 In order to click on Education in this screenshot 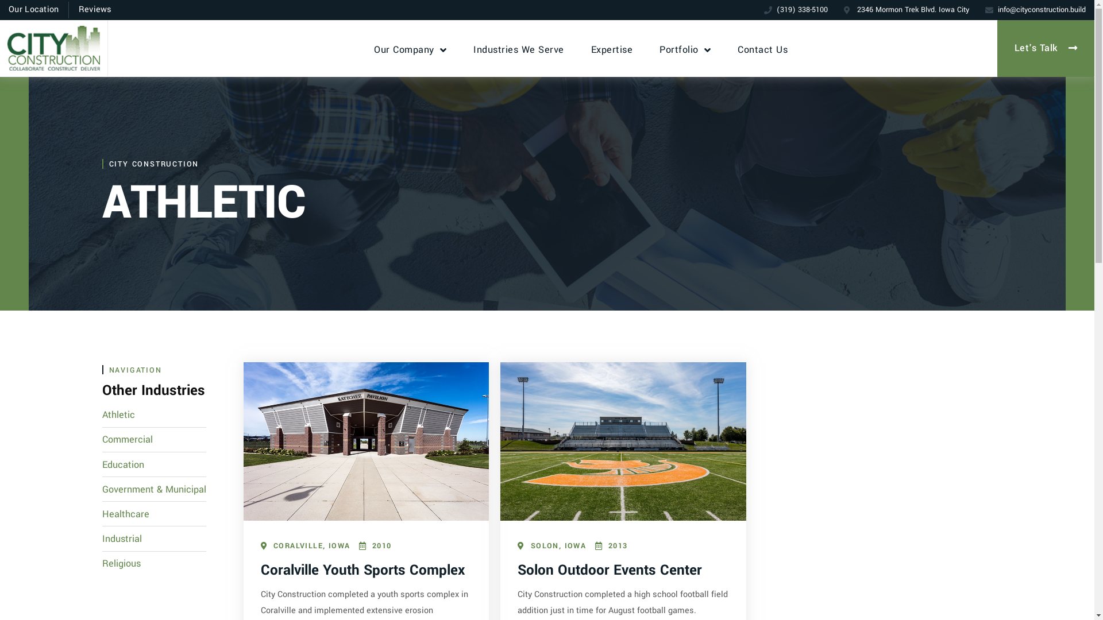, I will do `click(154, 465)`.